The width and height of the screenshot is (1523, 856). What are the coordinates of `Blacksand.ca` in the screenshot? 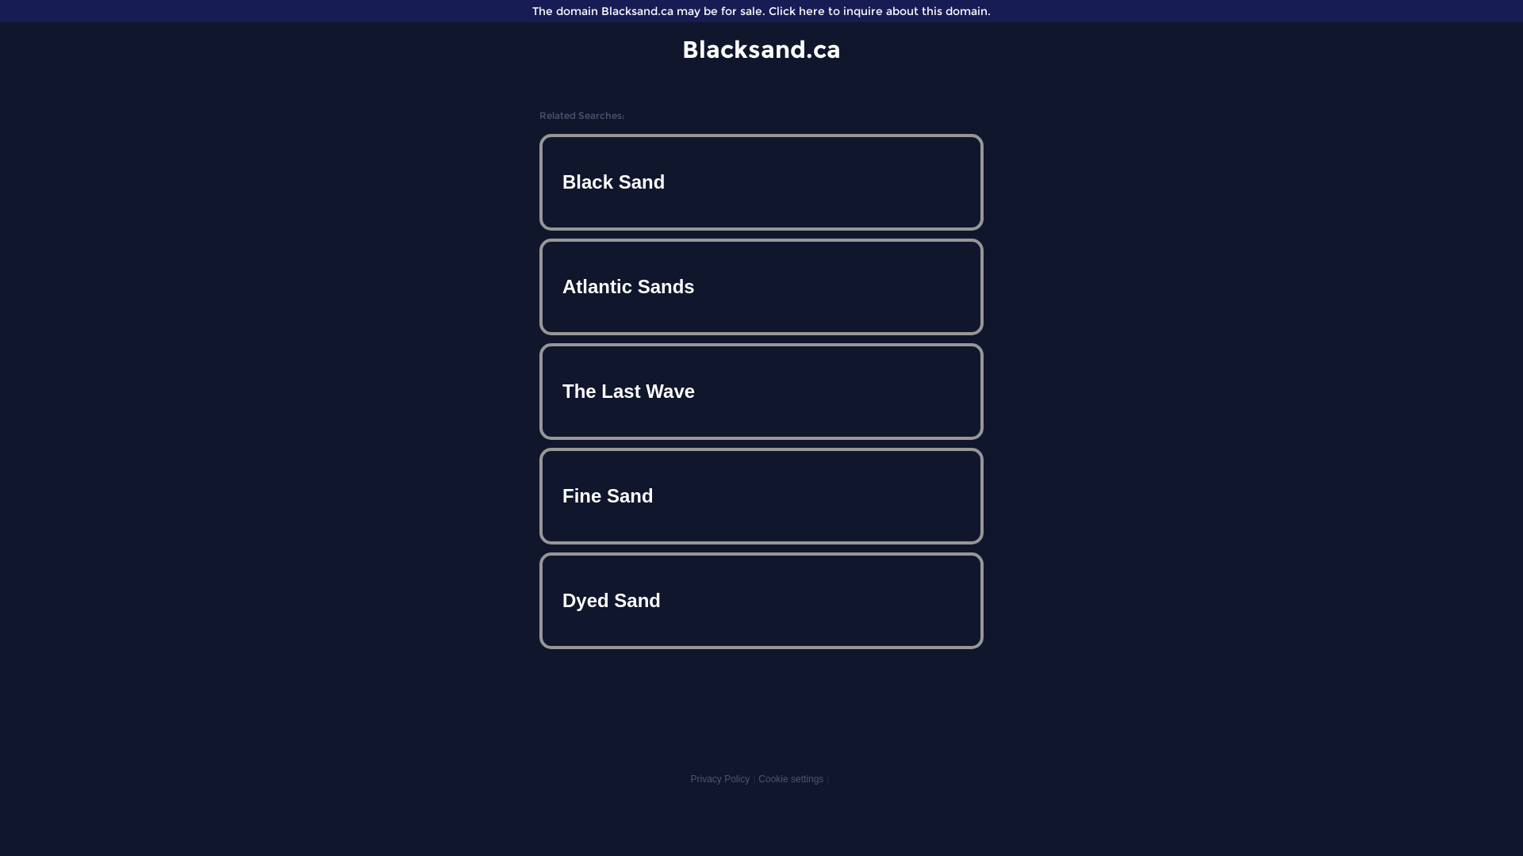 It's located at (761, 49).